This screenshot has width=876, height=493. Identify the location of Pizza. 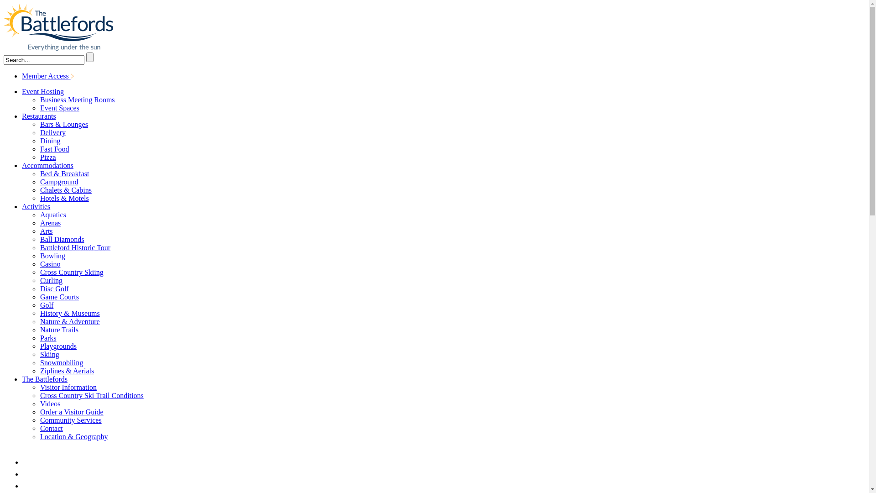
(48, 157).